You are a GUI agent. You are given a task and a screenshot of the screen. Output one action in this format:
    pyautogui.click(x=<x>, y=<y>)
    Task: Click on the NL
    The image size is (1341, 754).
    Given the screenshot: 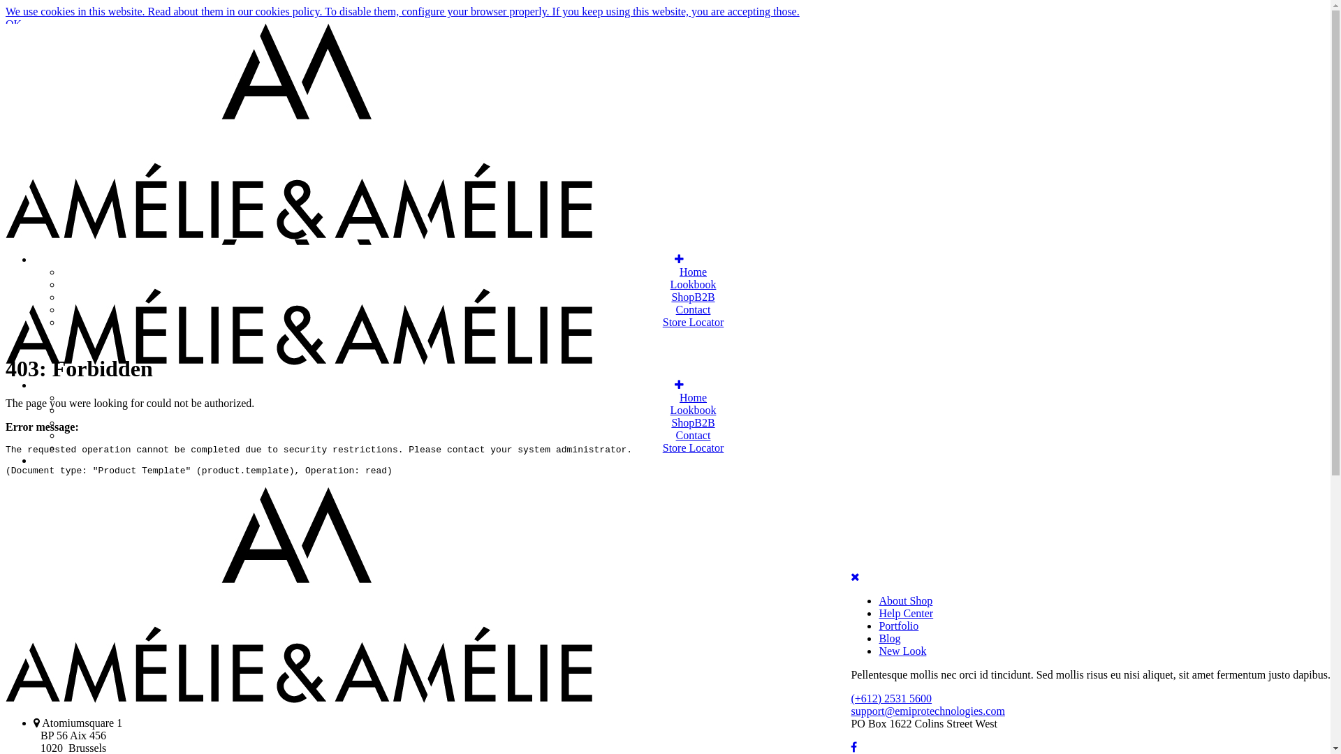 What is the action you would take?
    pyautogui.click(x=78, y=102)
    